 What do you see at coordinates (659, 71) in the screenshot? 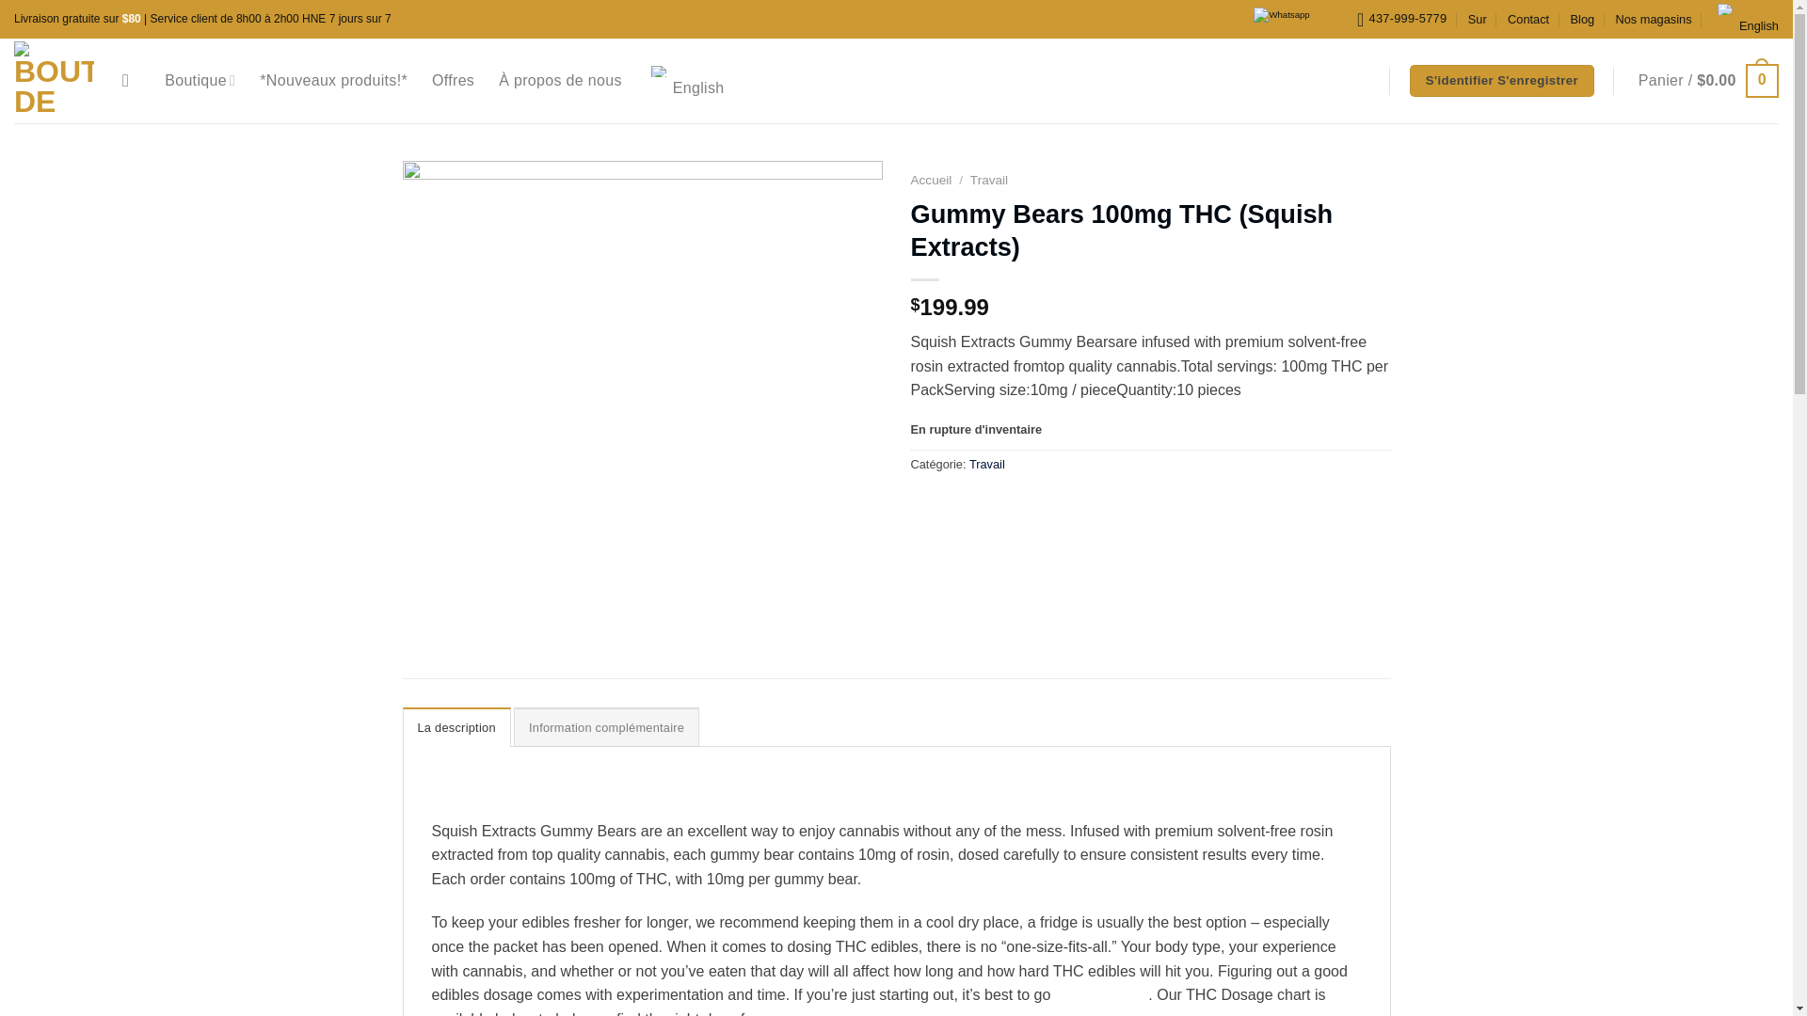
I see `English` at bounding box center [659, 71].